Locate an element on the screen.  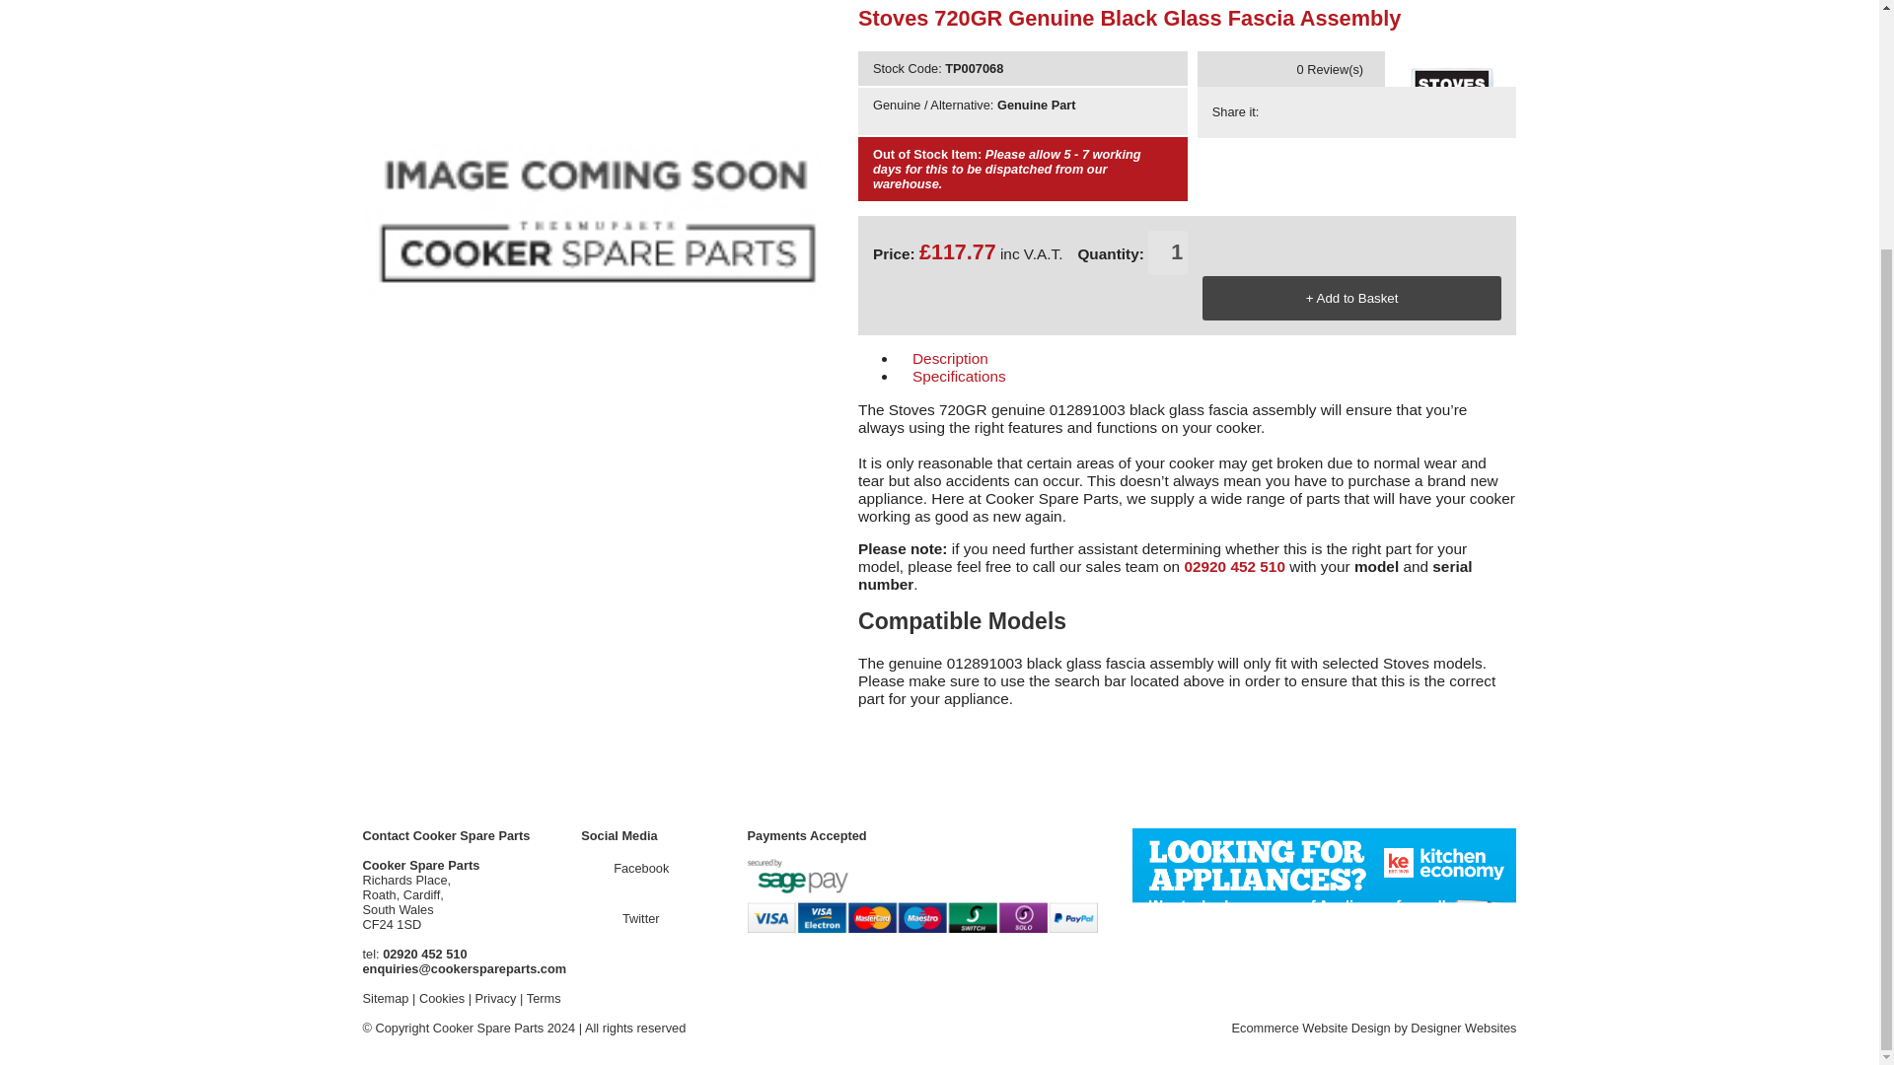
Twitter is located at coordinates (624, 918).